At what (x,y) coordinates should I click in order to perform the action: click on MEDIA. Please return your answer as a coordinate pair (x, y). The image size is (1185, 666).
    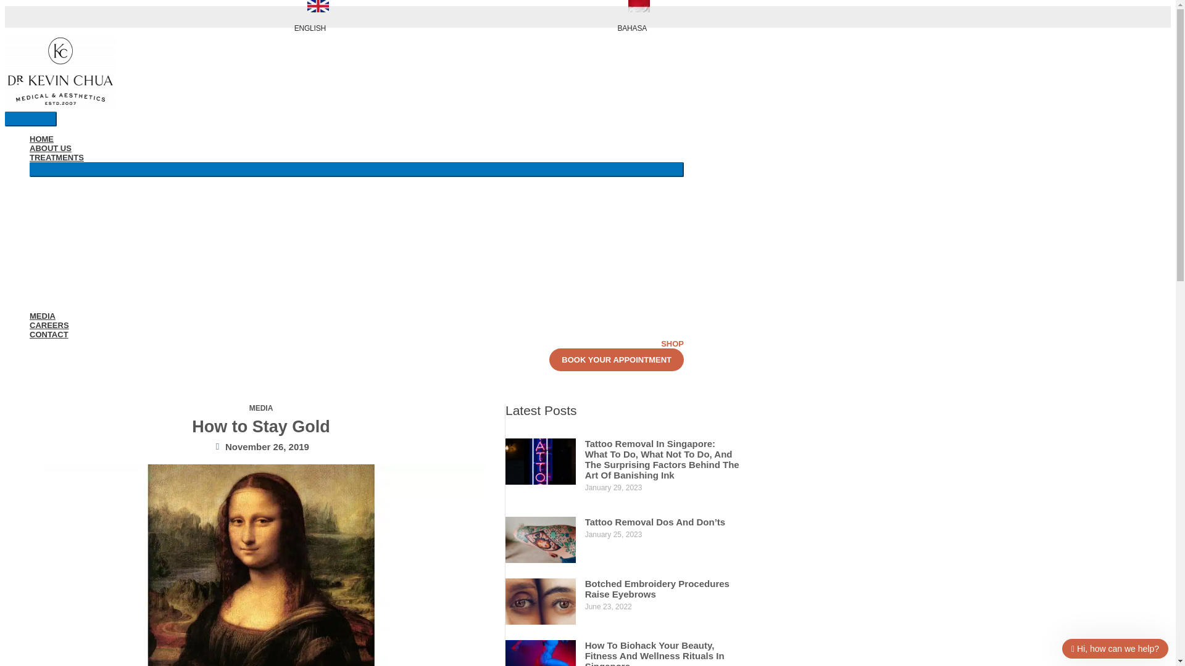
    Looking at the image, I should click on (261, 408).